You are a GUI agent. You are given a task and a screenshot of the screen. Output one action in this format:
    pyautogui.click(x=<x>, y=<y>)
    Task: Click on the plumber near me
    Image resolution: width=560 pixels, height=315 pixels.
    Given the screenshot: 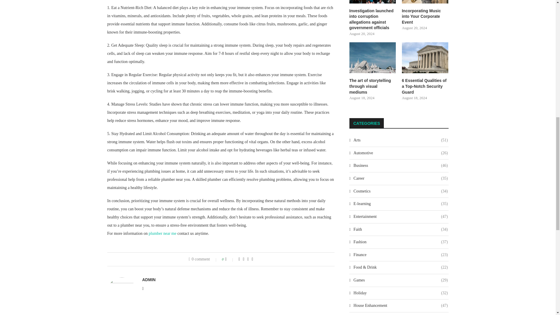 What is the action you would take?
    pyautogui.click(x=162, y=233)
    